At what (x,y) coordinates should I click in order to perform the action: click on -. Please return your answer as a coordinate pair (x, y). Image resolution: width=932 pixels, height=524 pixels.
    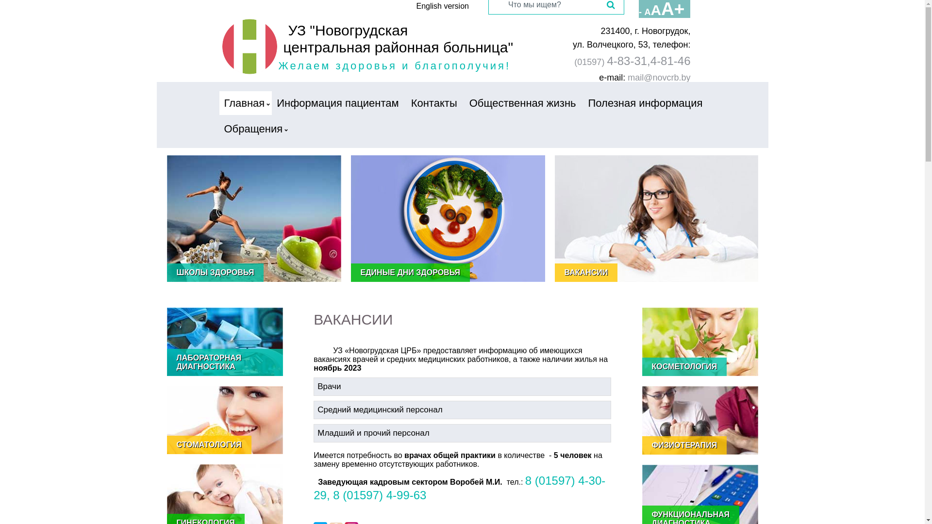
    Looking at the image, I should click on (642, 13).